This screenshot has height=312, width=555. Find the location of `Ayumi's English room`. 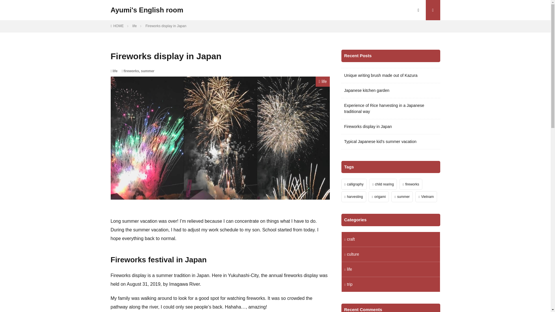

Ayumi's English room is located at coordinates (147, 10).